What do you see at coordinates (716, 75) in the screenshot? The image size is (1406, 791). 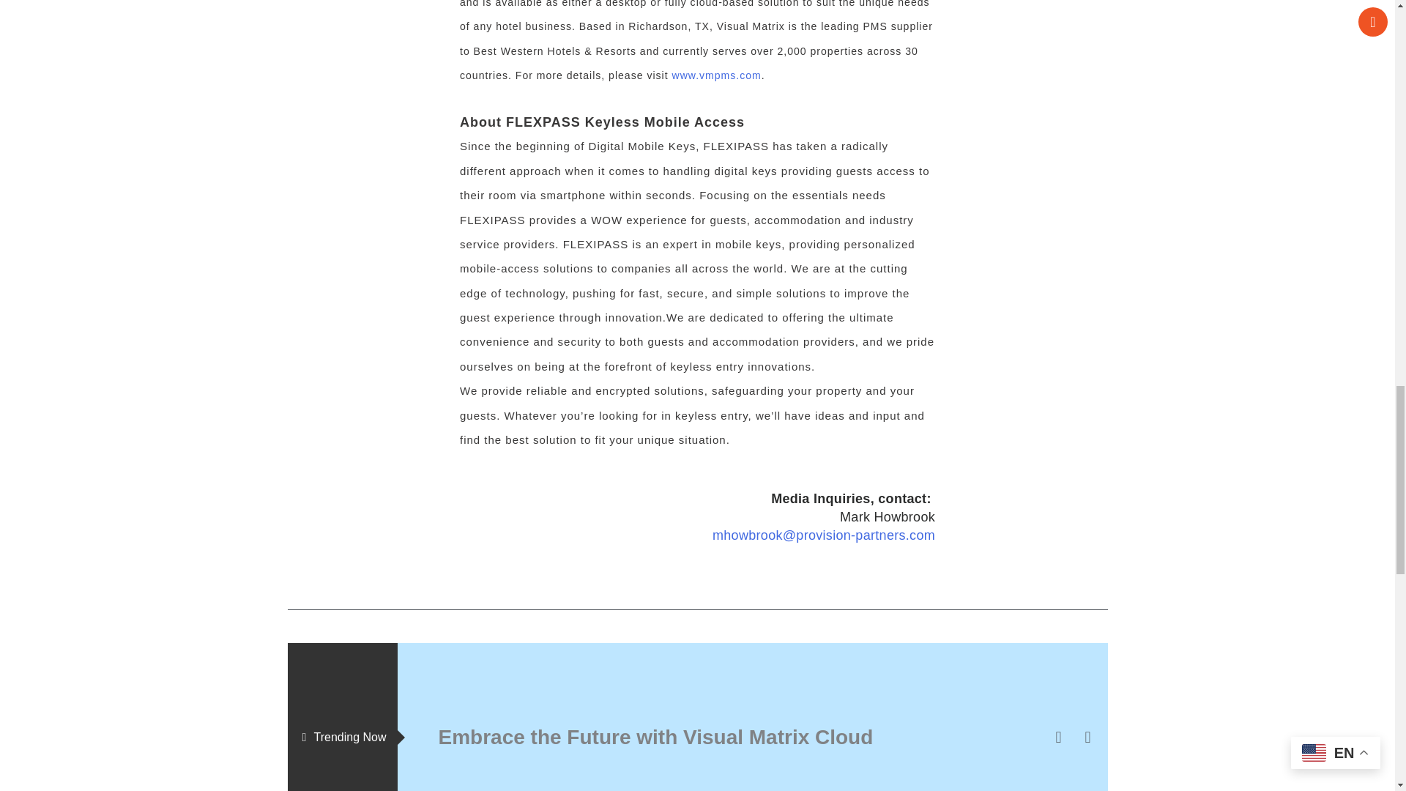 I see `www.vmpms.com` at bounding box center [716, 75].